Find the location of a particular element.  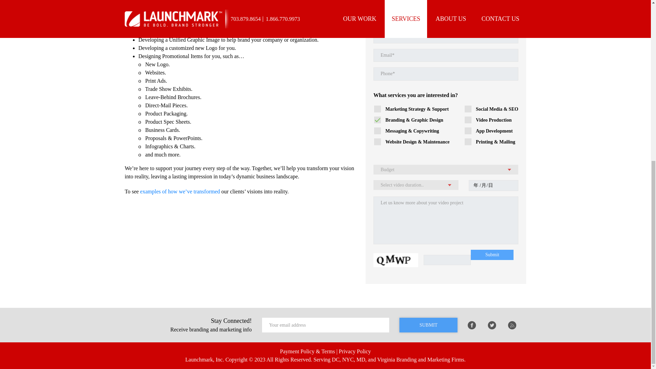

twitter is located at coordinates (492, 325).